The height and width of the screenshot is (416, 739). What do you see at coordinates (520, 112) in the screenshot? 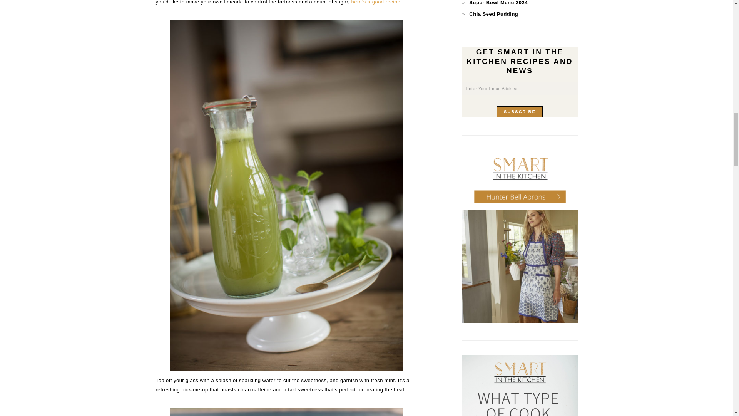
I see `Subscribe` at bounding box center [520, 112].